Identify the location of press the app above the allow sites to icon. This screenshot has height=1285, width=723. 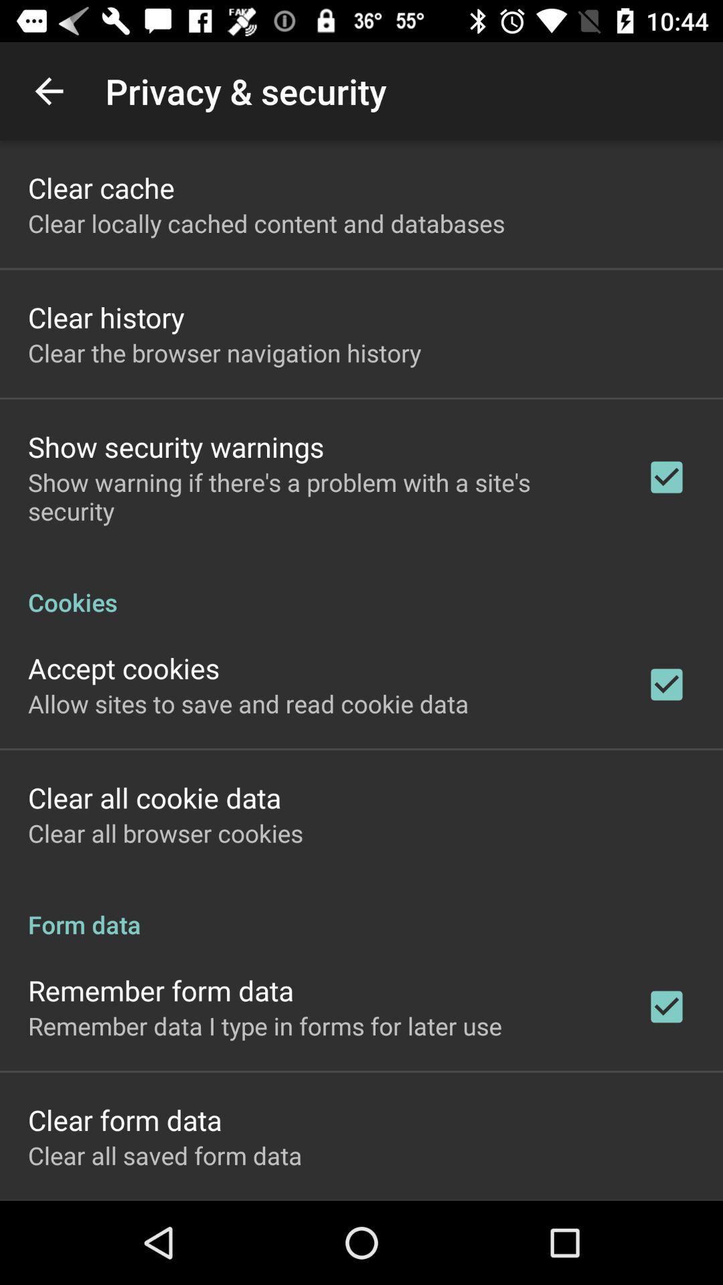
(124, 668).